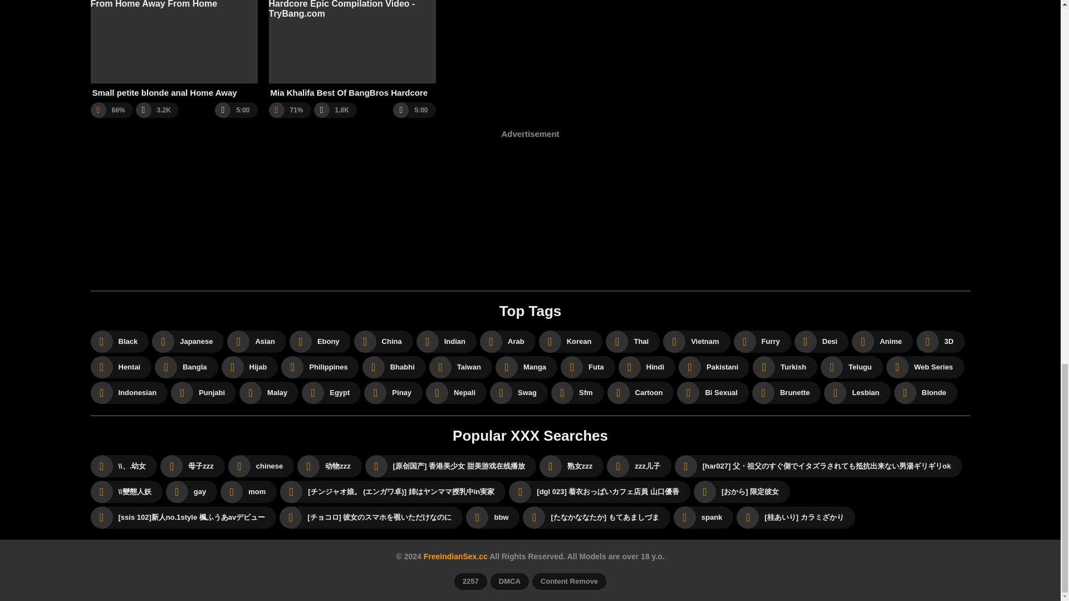 The height and width of the screenshot is (601, 1069). I want to click on Thai, so click(632, 342).